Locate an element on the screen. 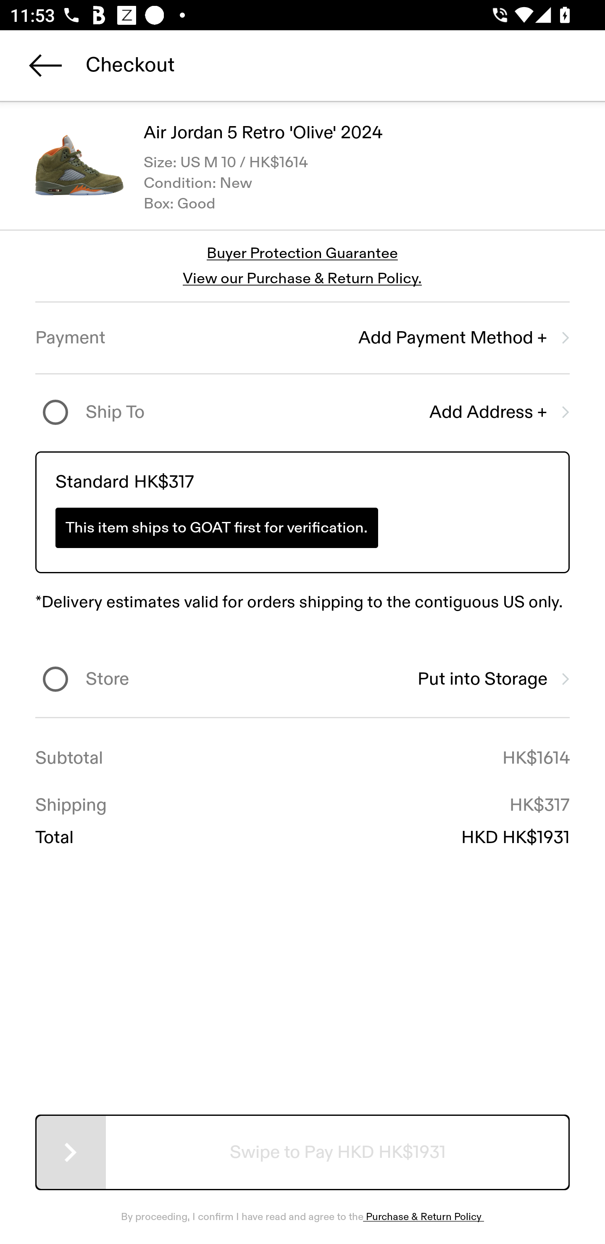  Navigate up is located at coordinates (45, 65).